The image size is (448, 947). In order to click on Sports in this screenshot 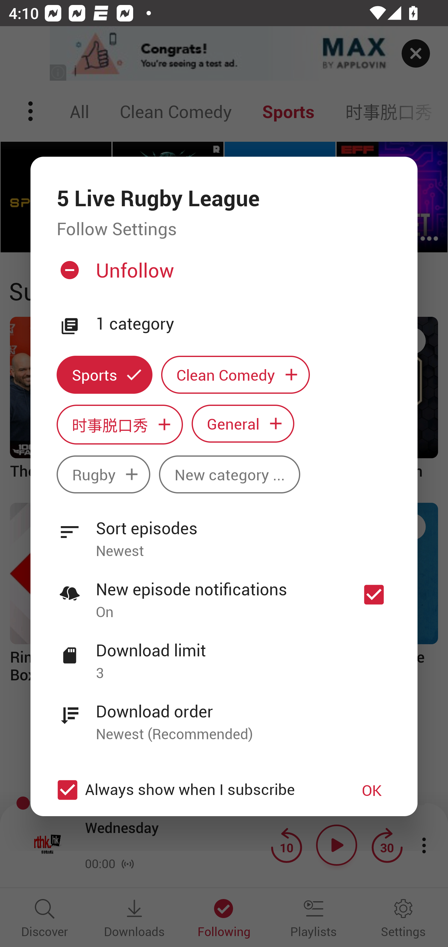, I will do `click(104, 375)`.